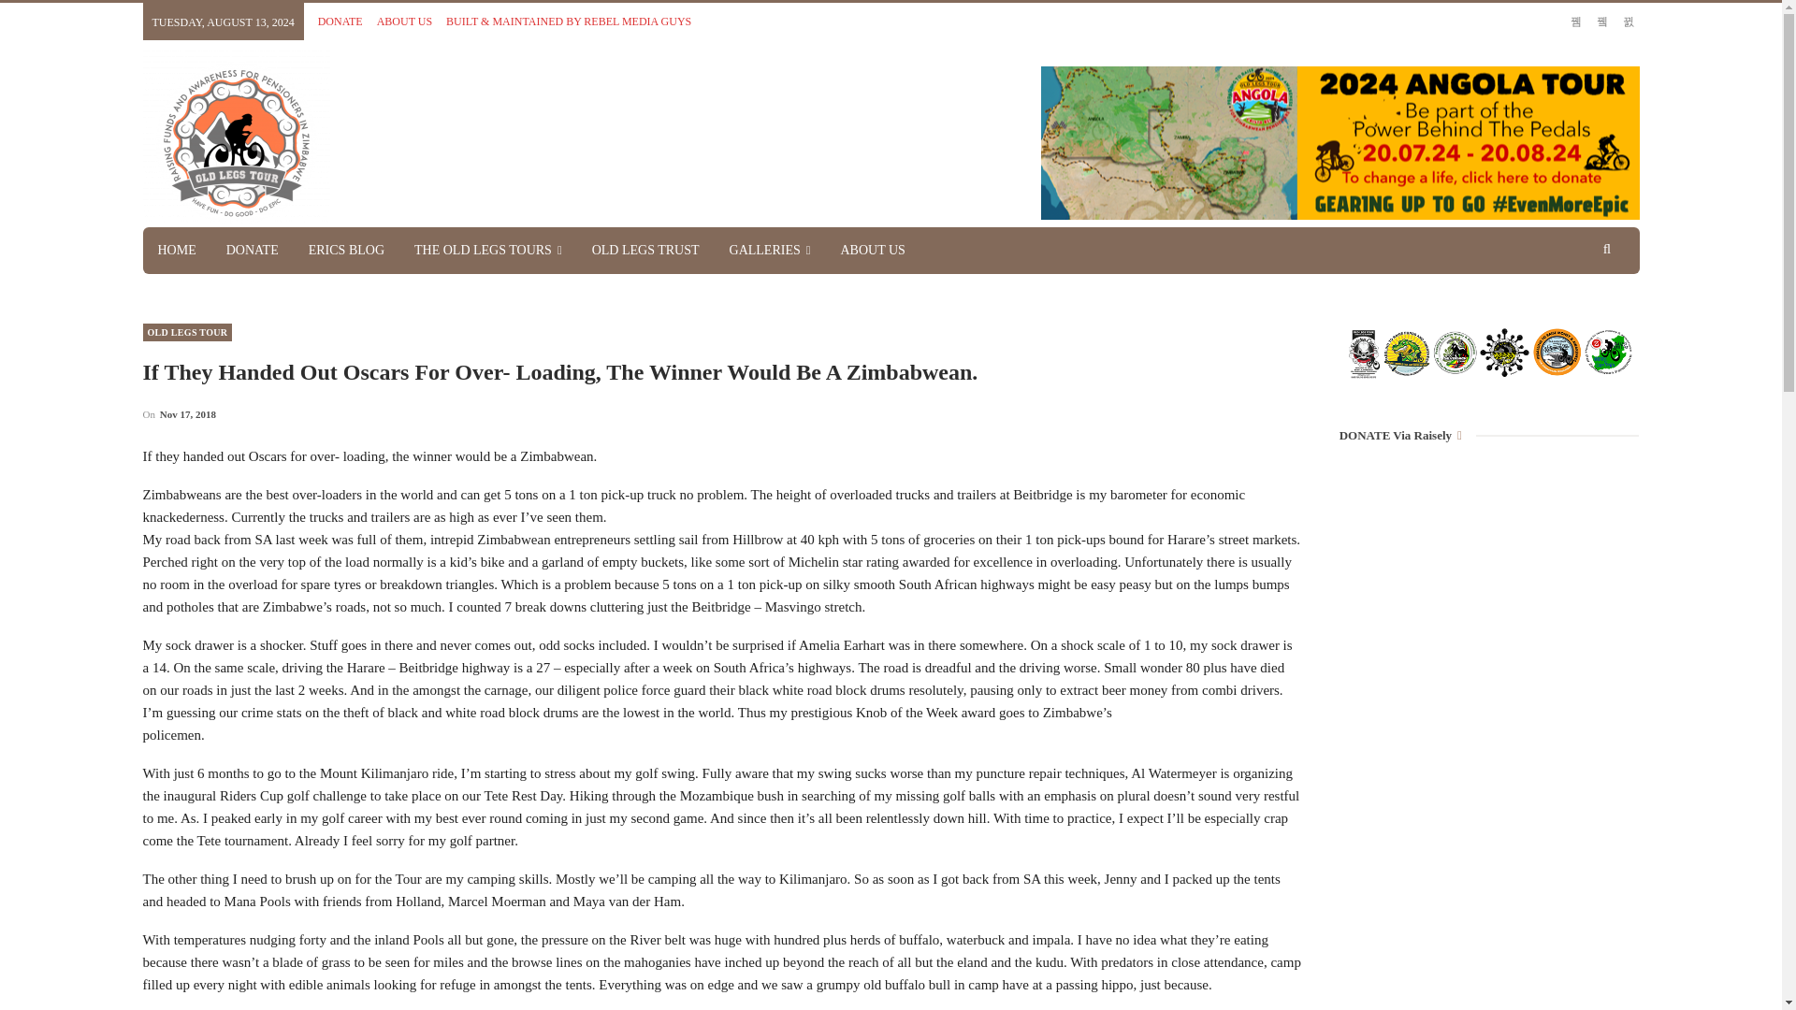 The height and width of the screenshot is (1010, 1796). What do you see at coordinates (186, 332) in the screenshot?
I see `OLD LEGS TOUR` at bounding box center [186, 332].